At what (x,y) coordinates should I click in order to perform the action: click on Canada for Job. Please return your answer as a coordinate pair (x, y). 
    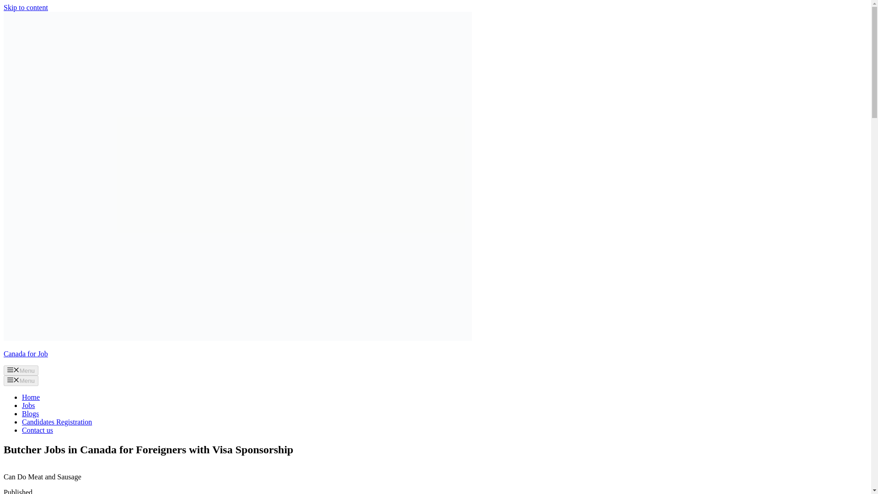
    Looking at the image, I should click on (26, 353).